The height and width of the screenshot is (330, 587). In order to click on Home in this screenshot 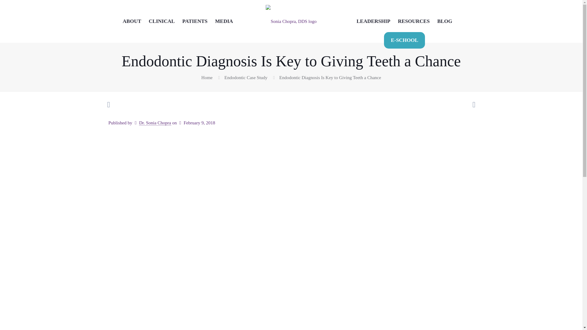, I will do `click(207, 78)`.